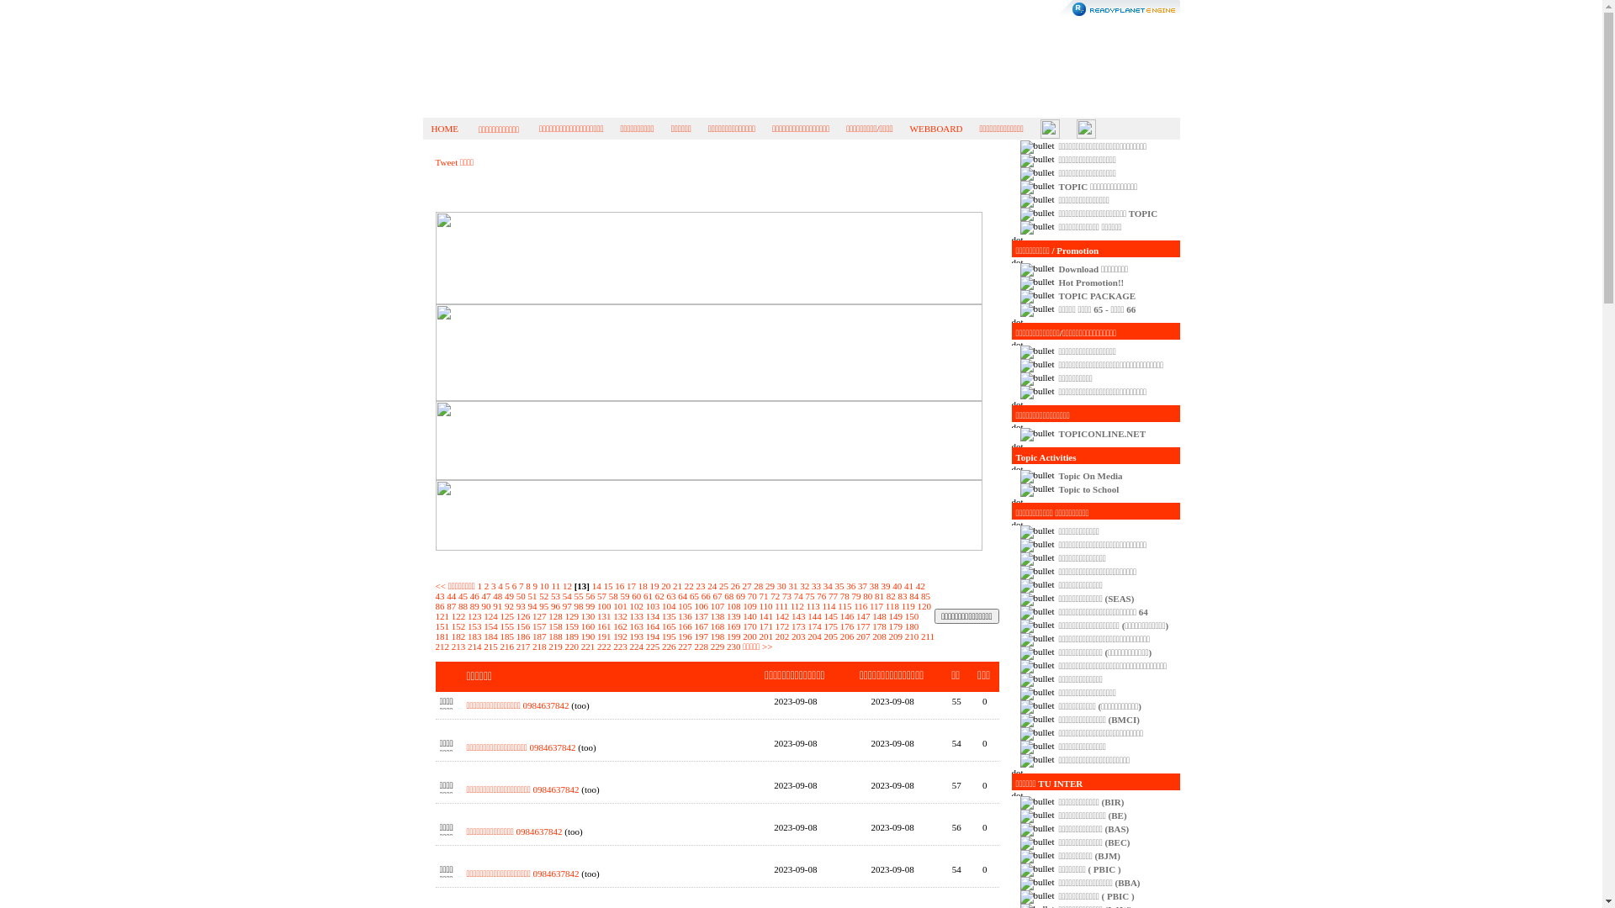 The width and height of the screenshot is (1615, 908). I want to click on 145, so click(831, 616).